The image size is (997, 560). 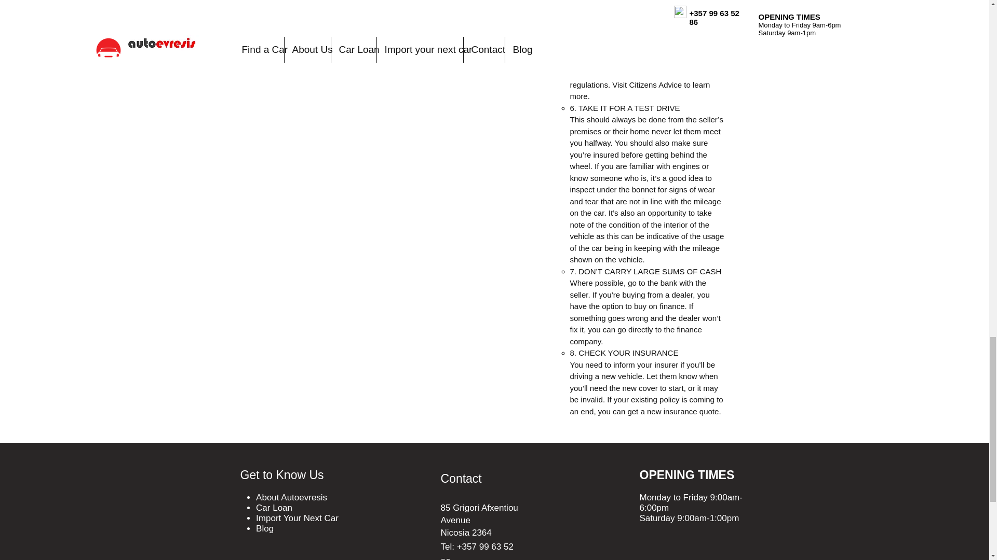 What do you see at coordinates (297, 518) in the screenshot?
I see `Import Your Next Car` at bounding box center [297, 518].